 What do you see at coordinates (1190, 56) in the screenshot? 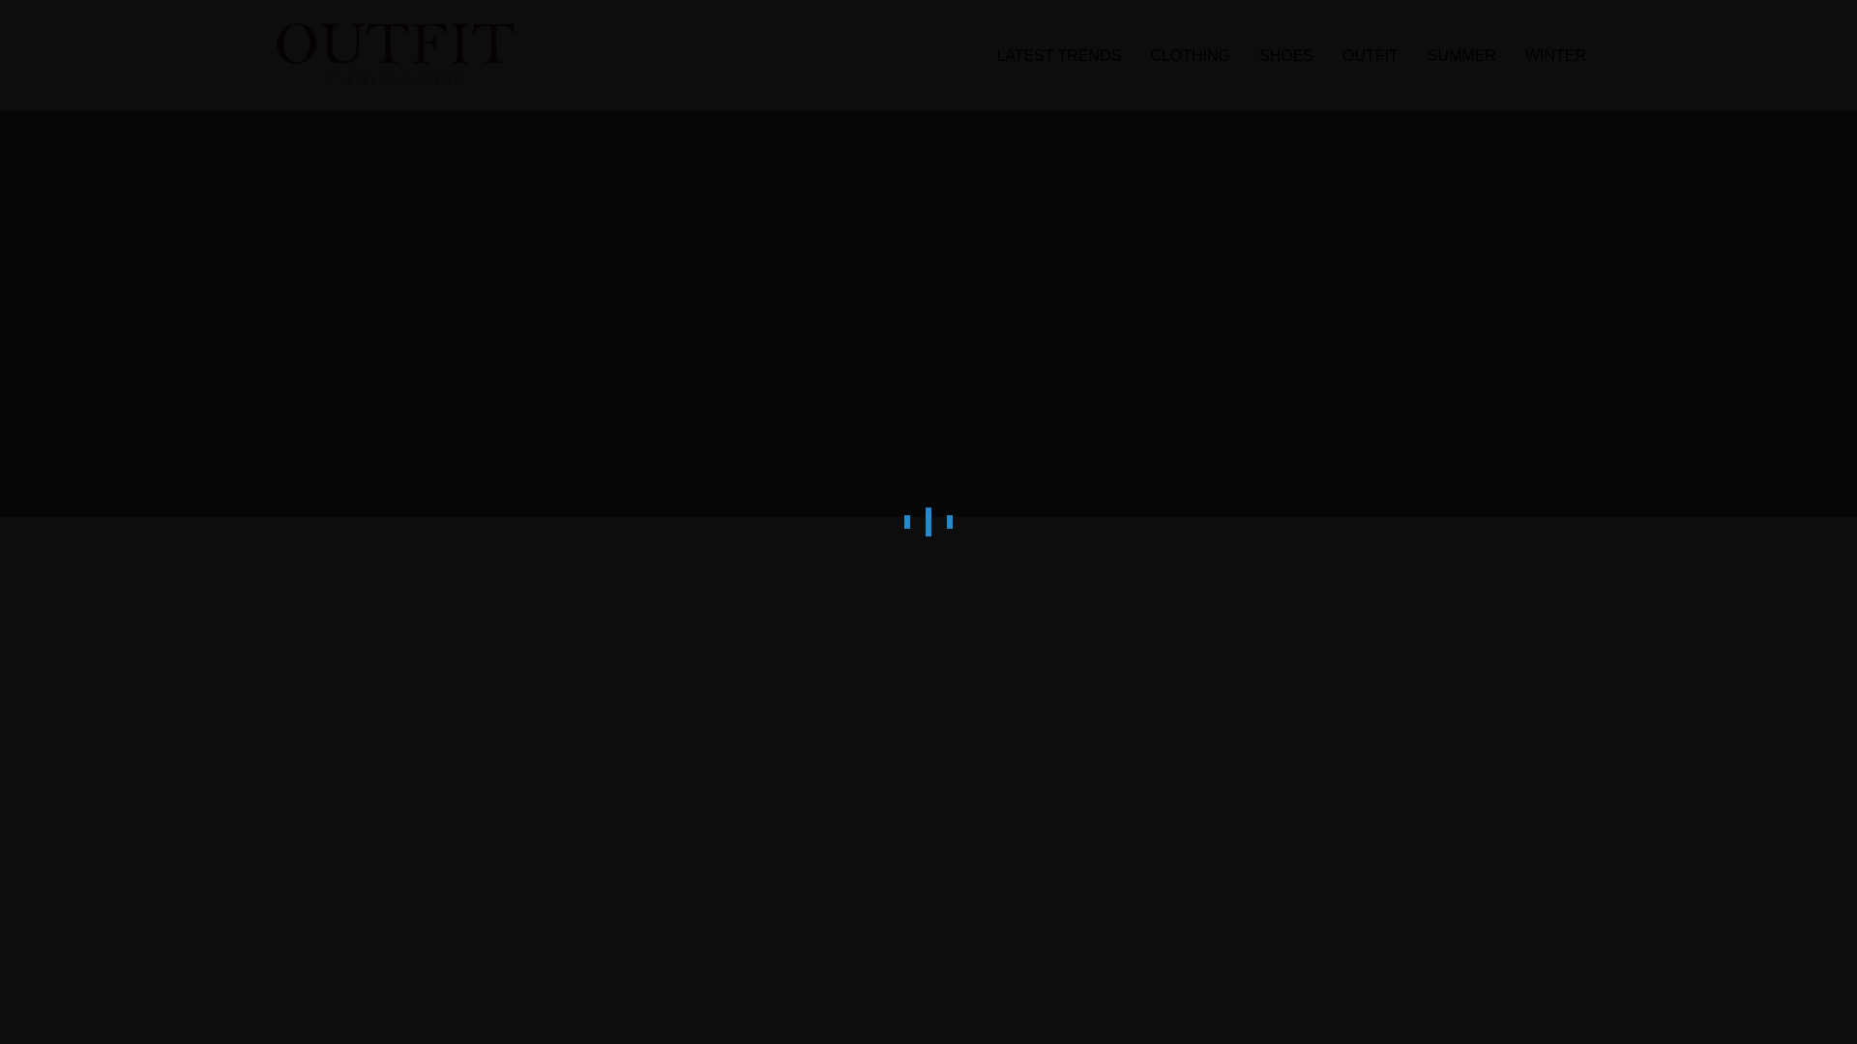
I see `CLOTHING` at bounding box center [1190, 56].